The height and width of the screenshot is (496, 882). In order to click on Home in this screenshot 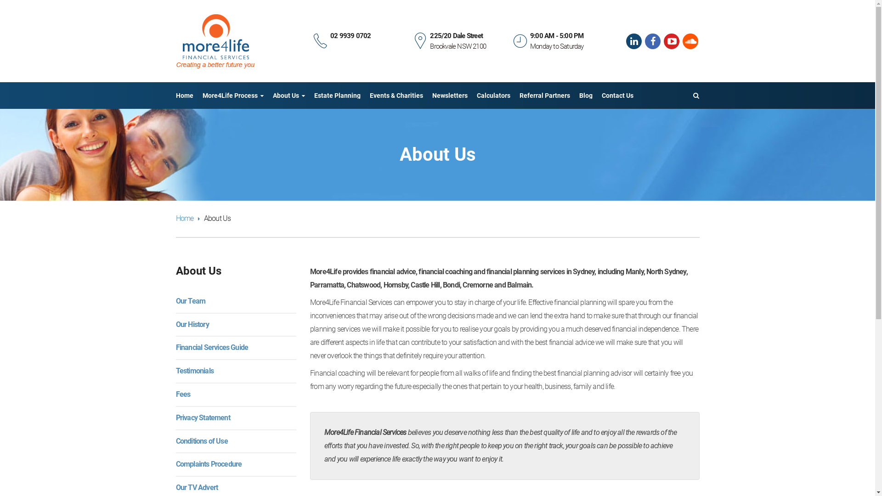, I will do `click(187, 219)`.